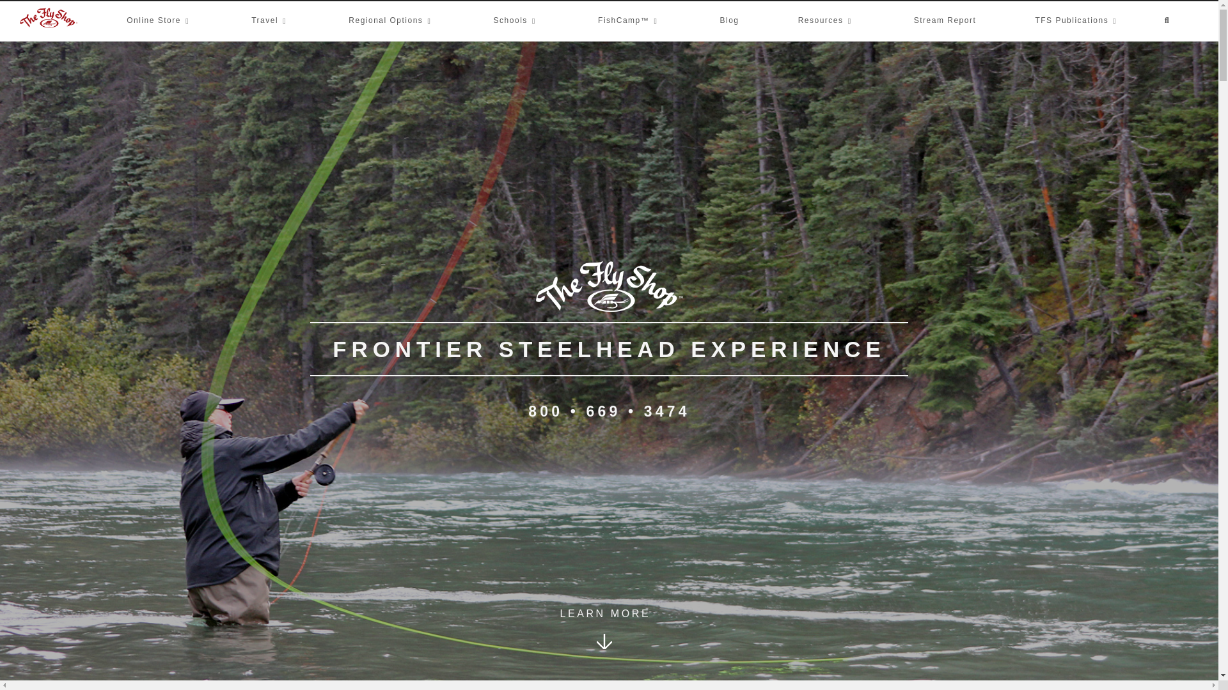 Image resolution: width=1228 pixels, height=690 pixels. Describe the element at coordinates (1019, 31) in the screenshot. I see `THE FLY SHOP` at that location.